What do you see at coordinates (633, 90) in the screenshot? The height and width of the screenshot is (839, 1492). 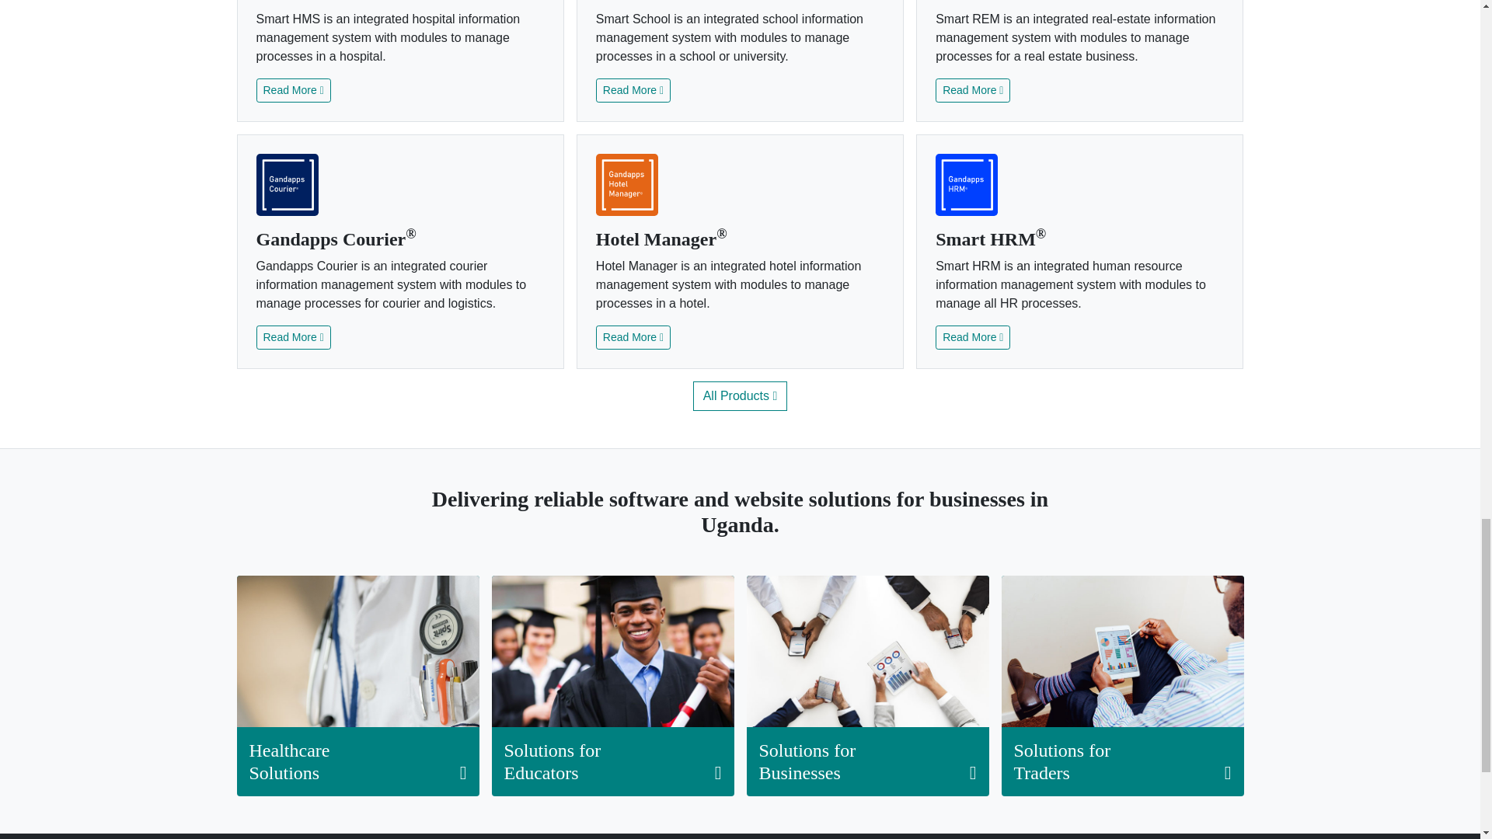 I see `Read More` at bounding box center [633, 90].